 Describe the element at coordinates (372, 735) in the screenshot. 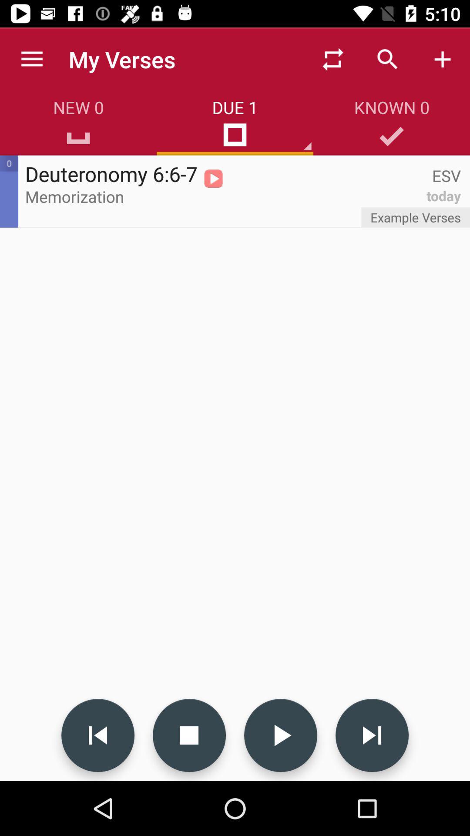

I see `jump ahead` at that location.